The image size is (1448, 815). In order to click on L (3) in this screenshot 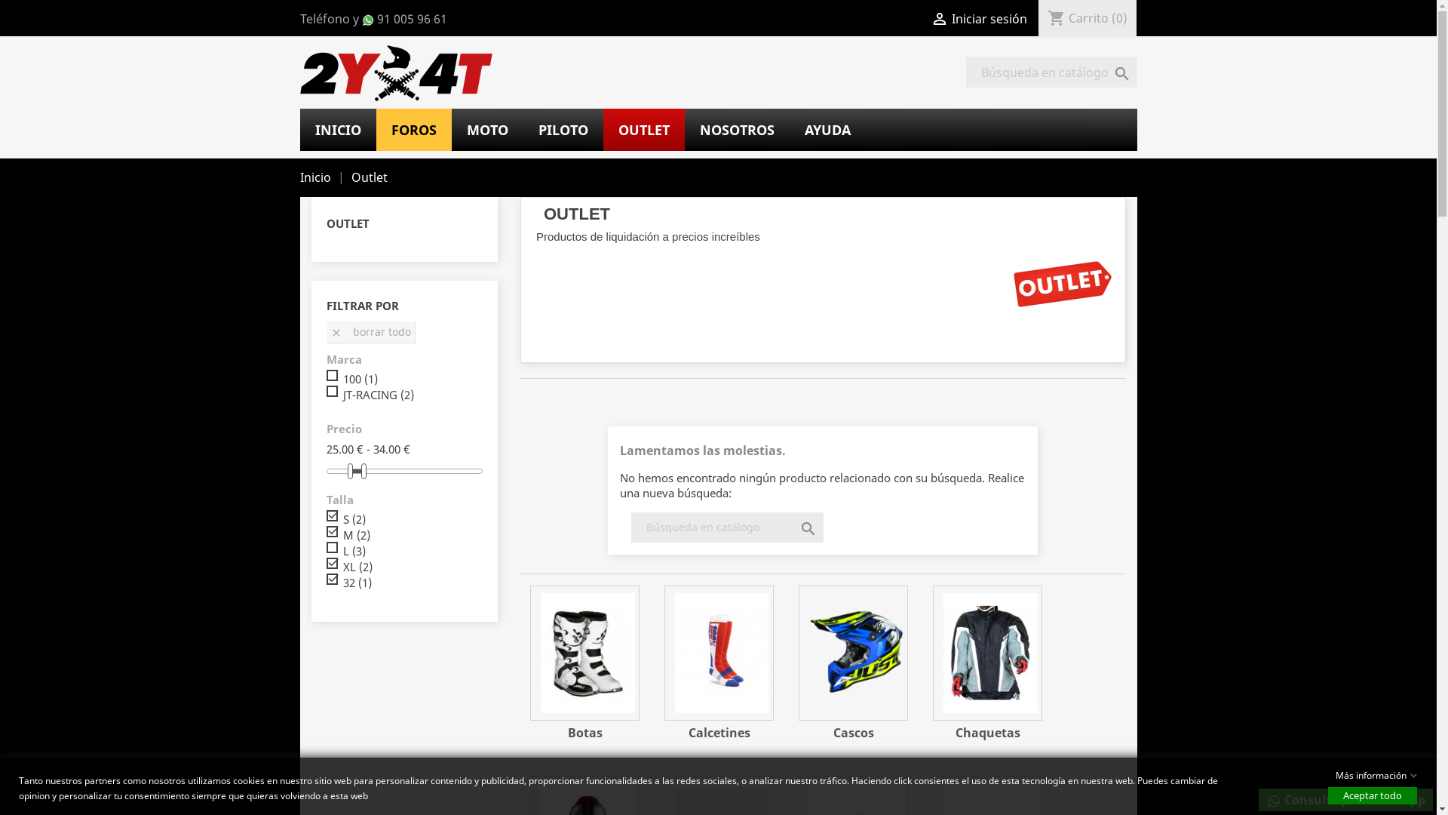, I will do `click(354, 551)`.